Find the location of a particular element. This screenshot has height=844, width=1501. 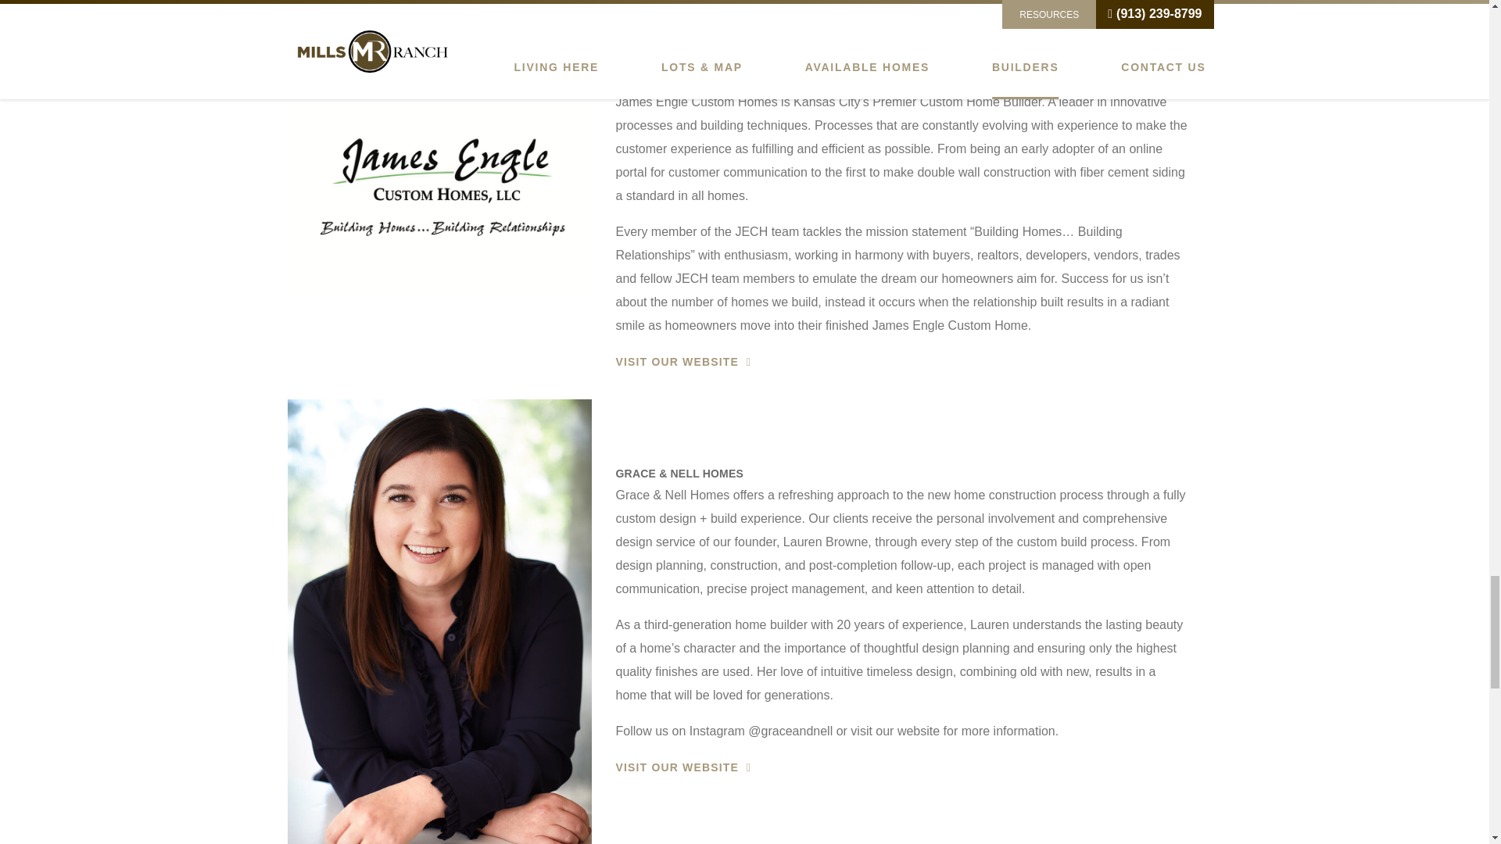

VISIT OUR WEBSITE is located at coordinates (679, 767).